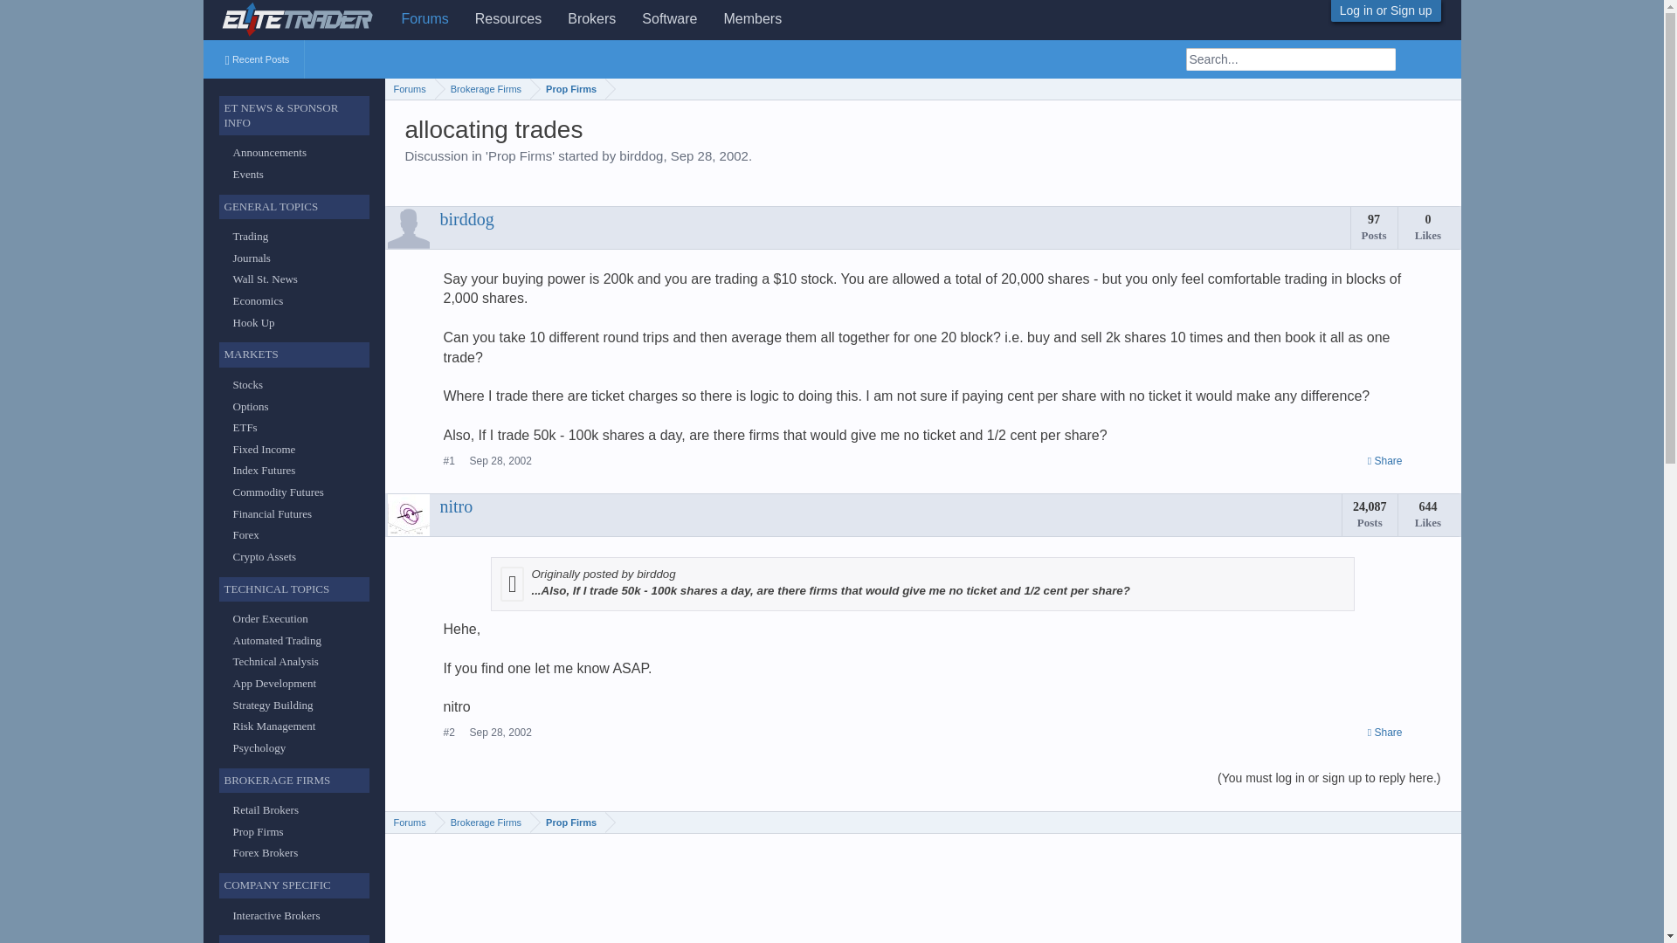  What do you see at coordinates (245, 534) in the screenshot?
I see `Forex` at bounding box center [245, 534].